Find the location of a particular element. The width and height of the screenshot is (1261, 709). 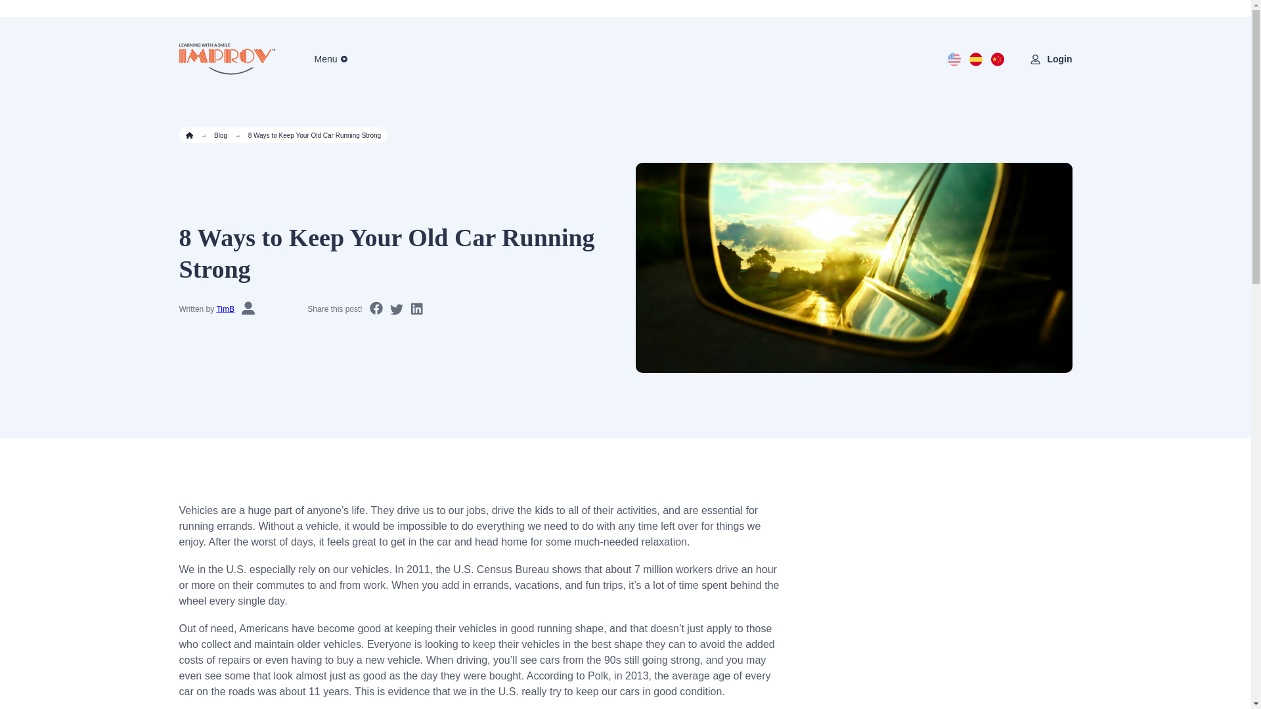

Login is located at coordinates (1059, 59).